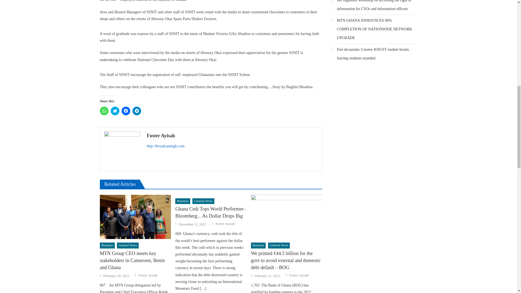 The height and width of the screenshot is (293, 521). I want to click on Foster Ayisah, so click(232, 136).